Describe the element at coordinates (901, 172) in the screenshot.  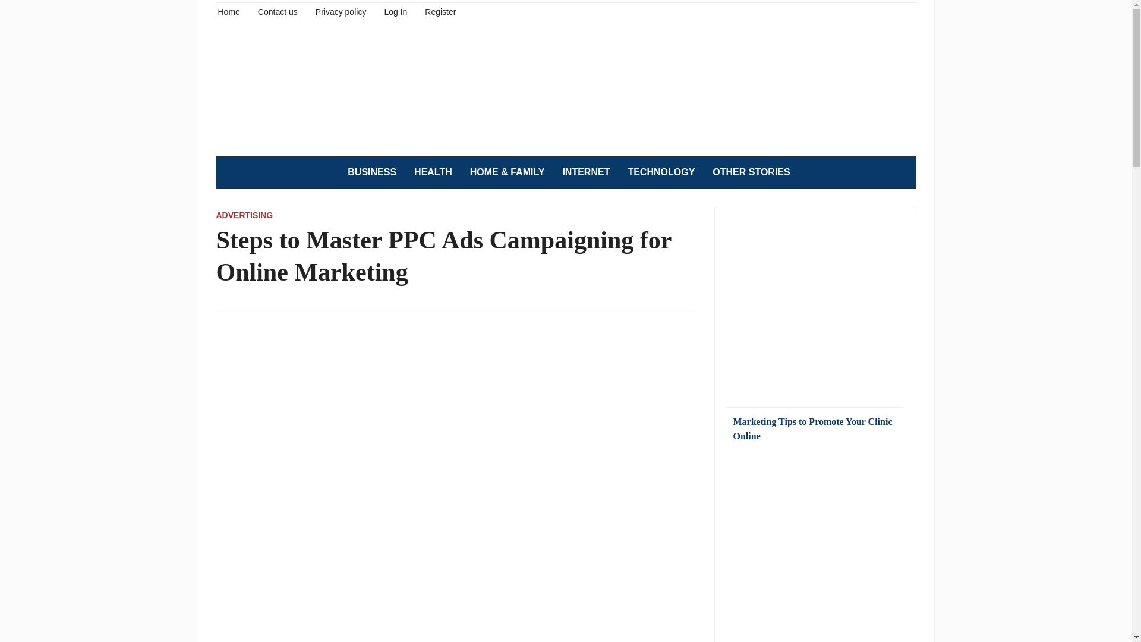
I see `Search` at that location.